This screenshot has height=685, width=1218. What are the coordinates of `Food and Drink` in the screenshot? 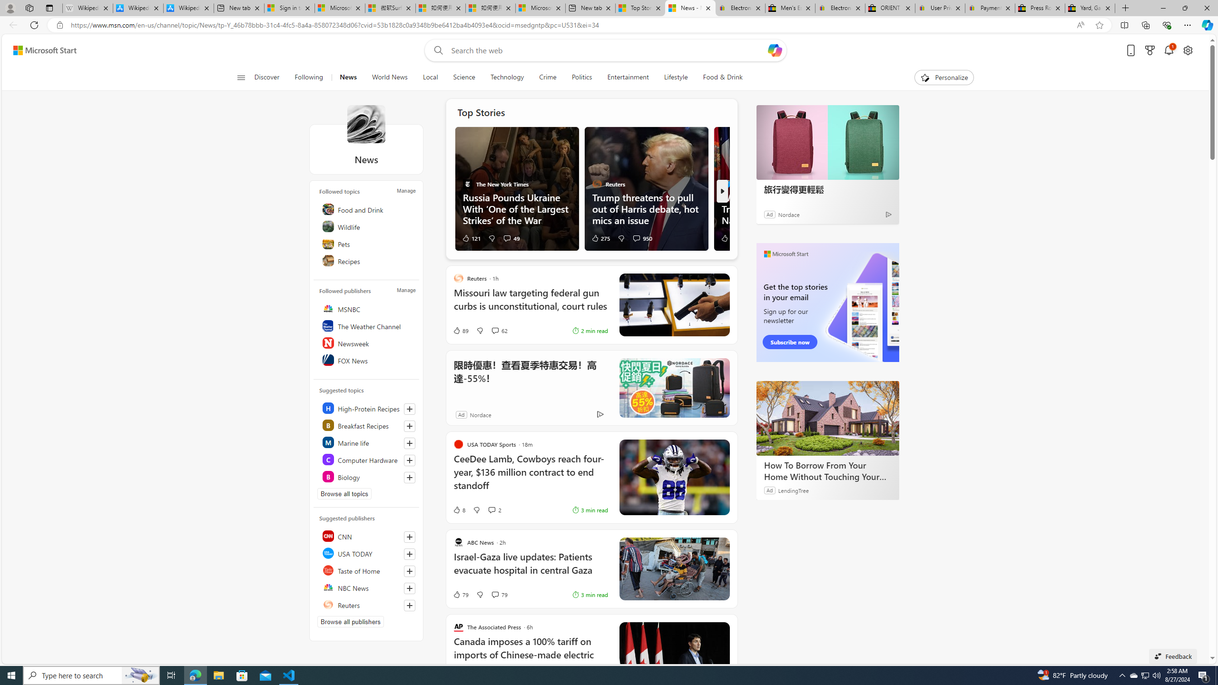 It's located at (368, 209).